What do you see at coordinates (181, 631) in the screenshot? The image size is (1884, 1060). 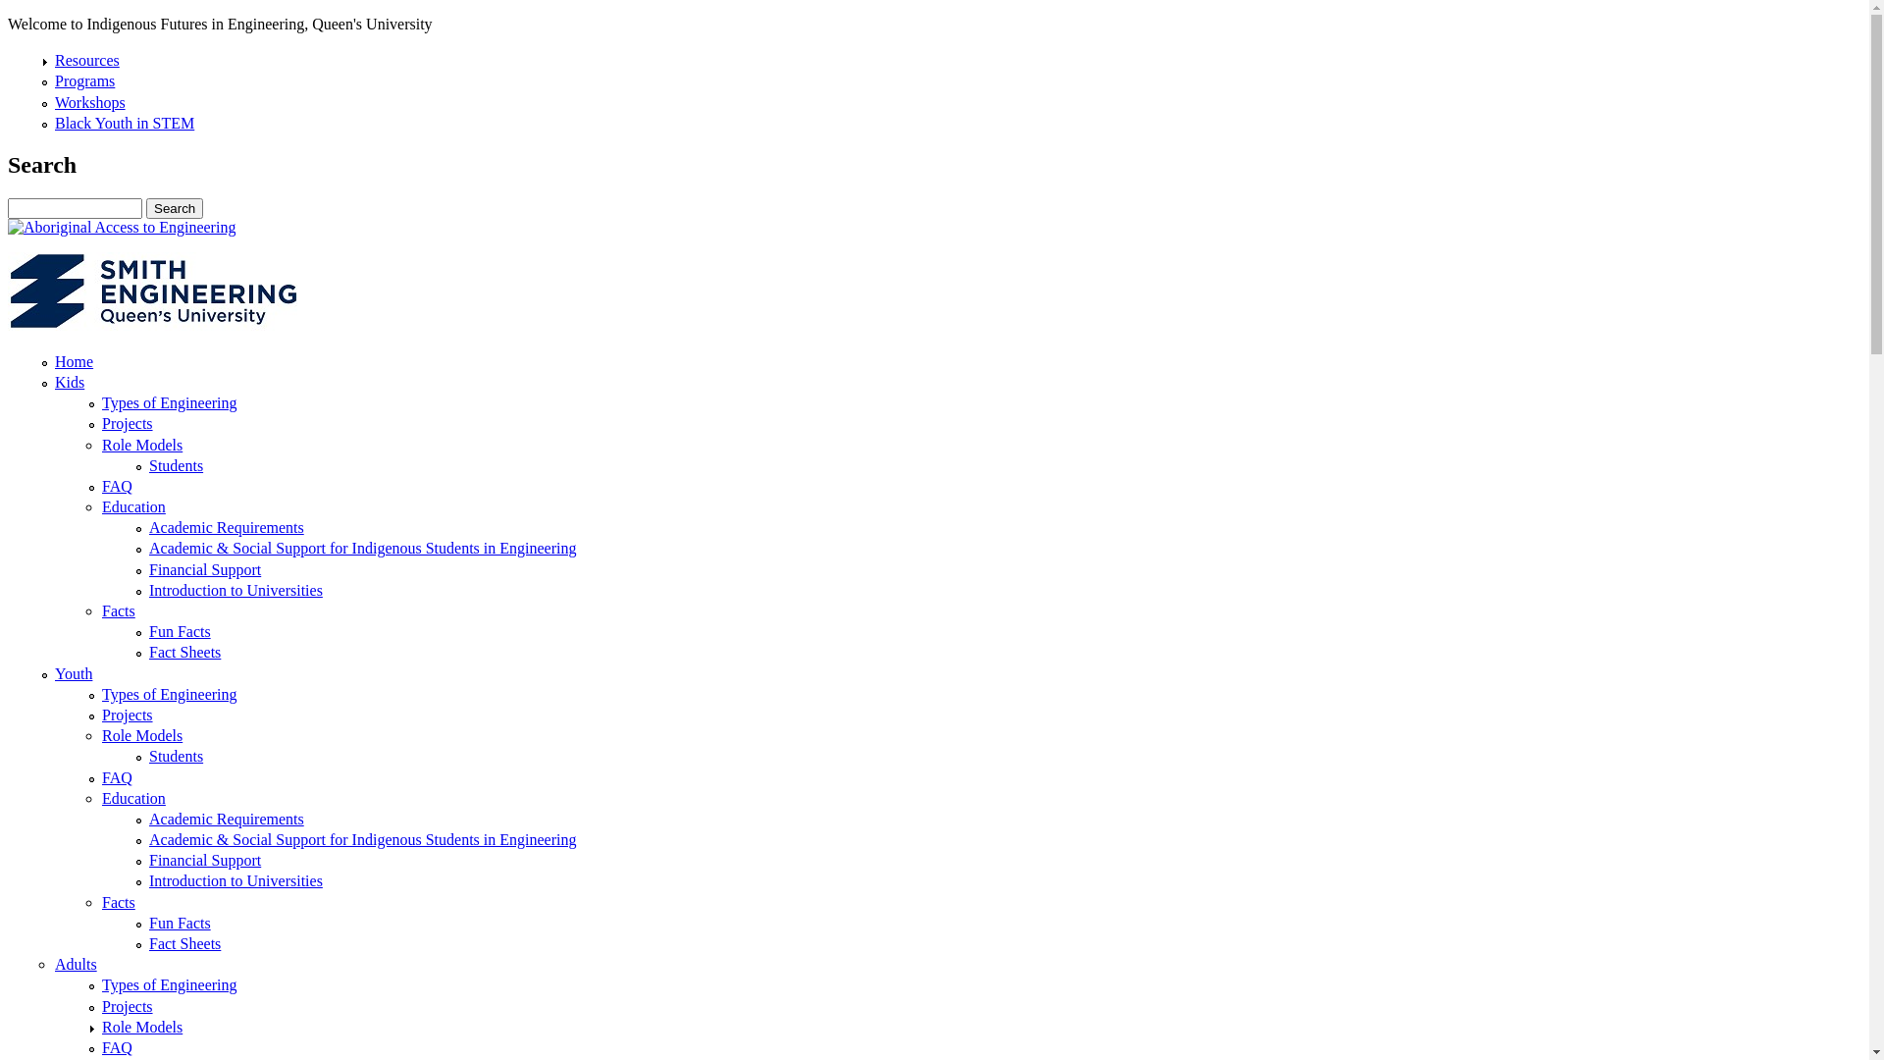 I see `Fun Facts` at bounding box center [181, 631].